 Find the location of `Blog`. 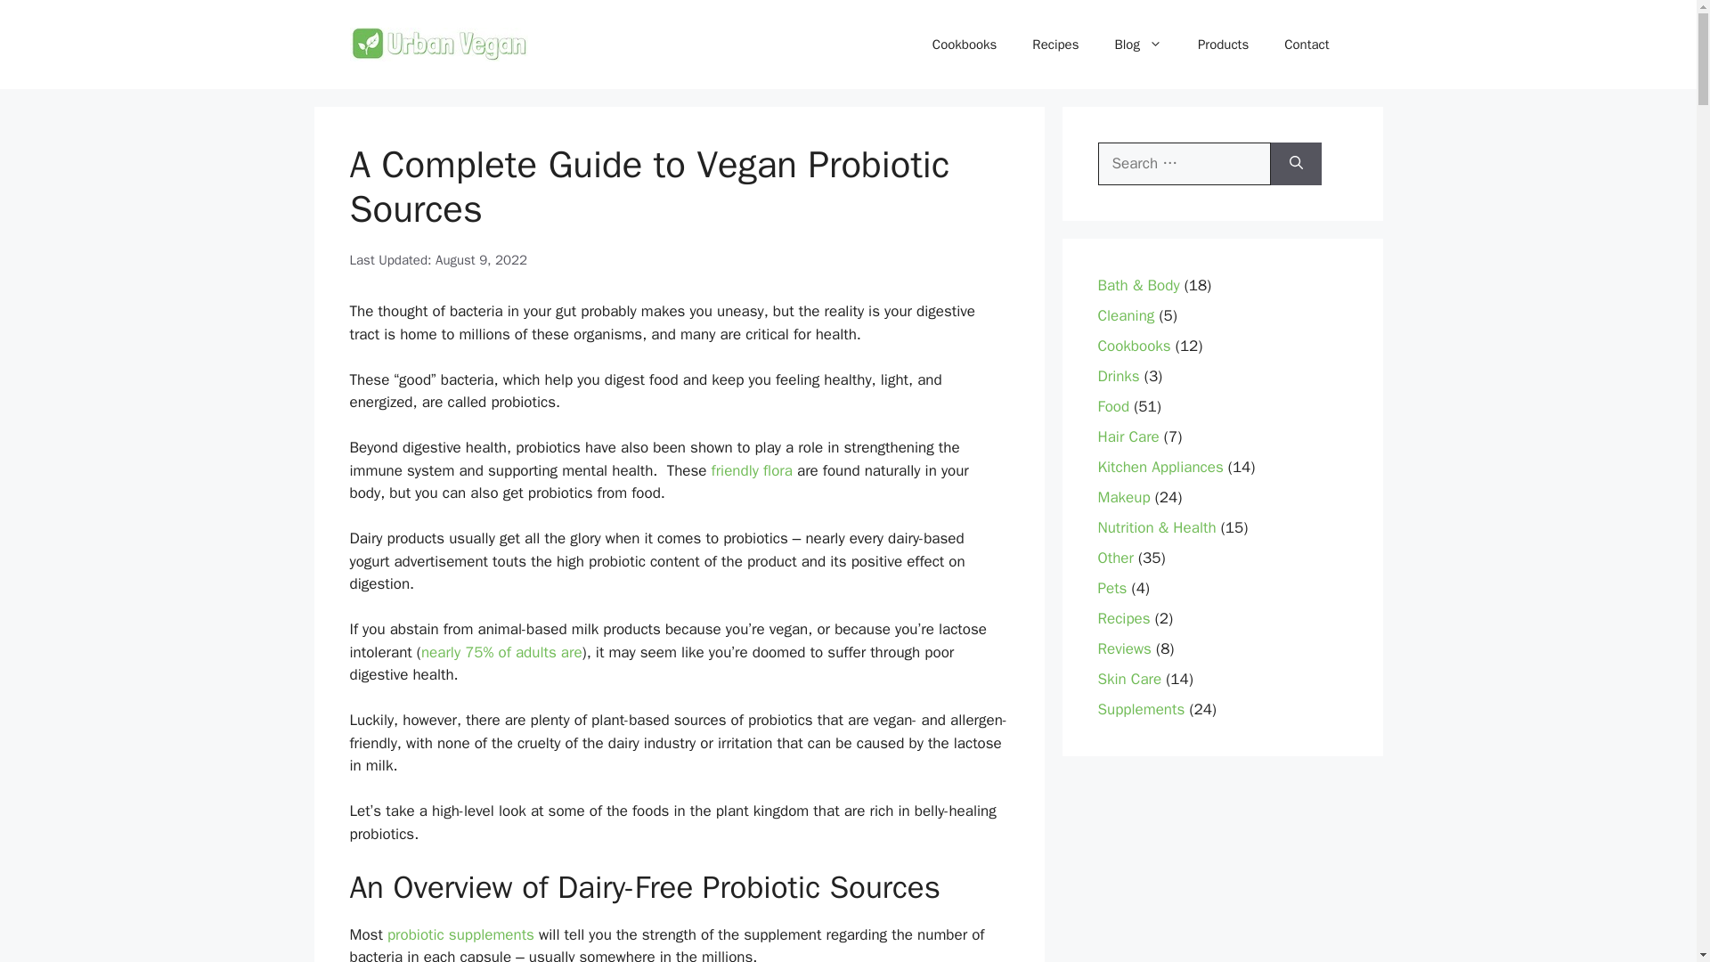

Blog is located at coordinates (1137, 45).